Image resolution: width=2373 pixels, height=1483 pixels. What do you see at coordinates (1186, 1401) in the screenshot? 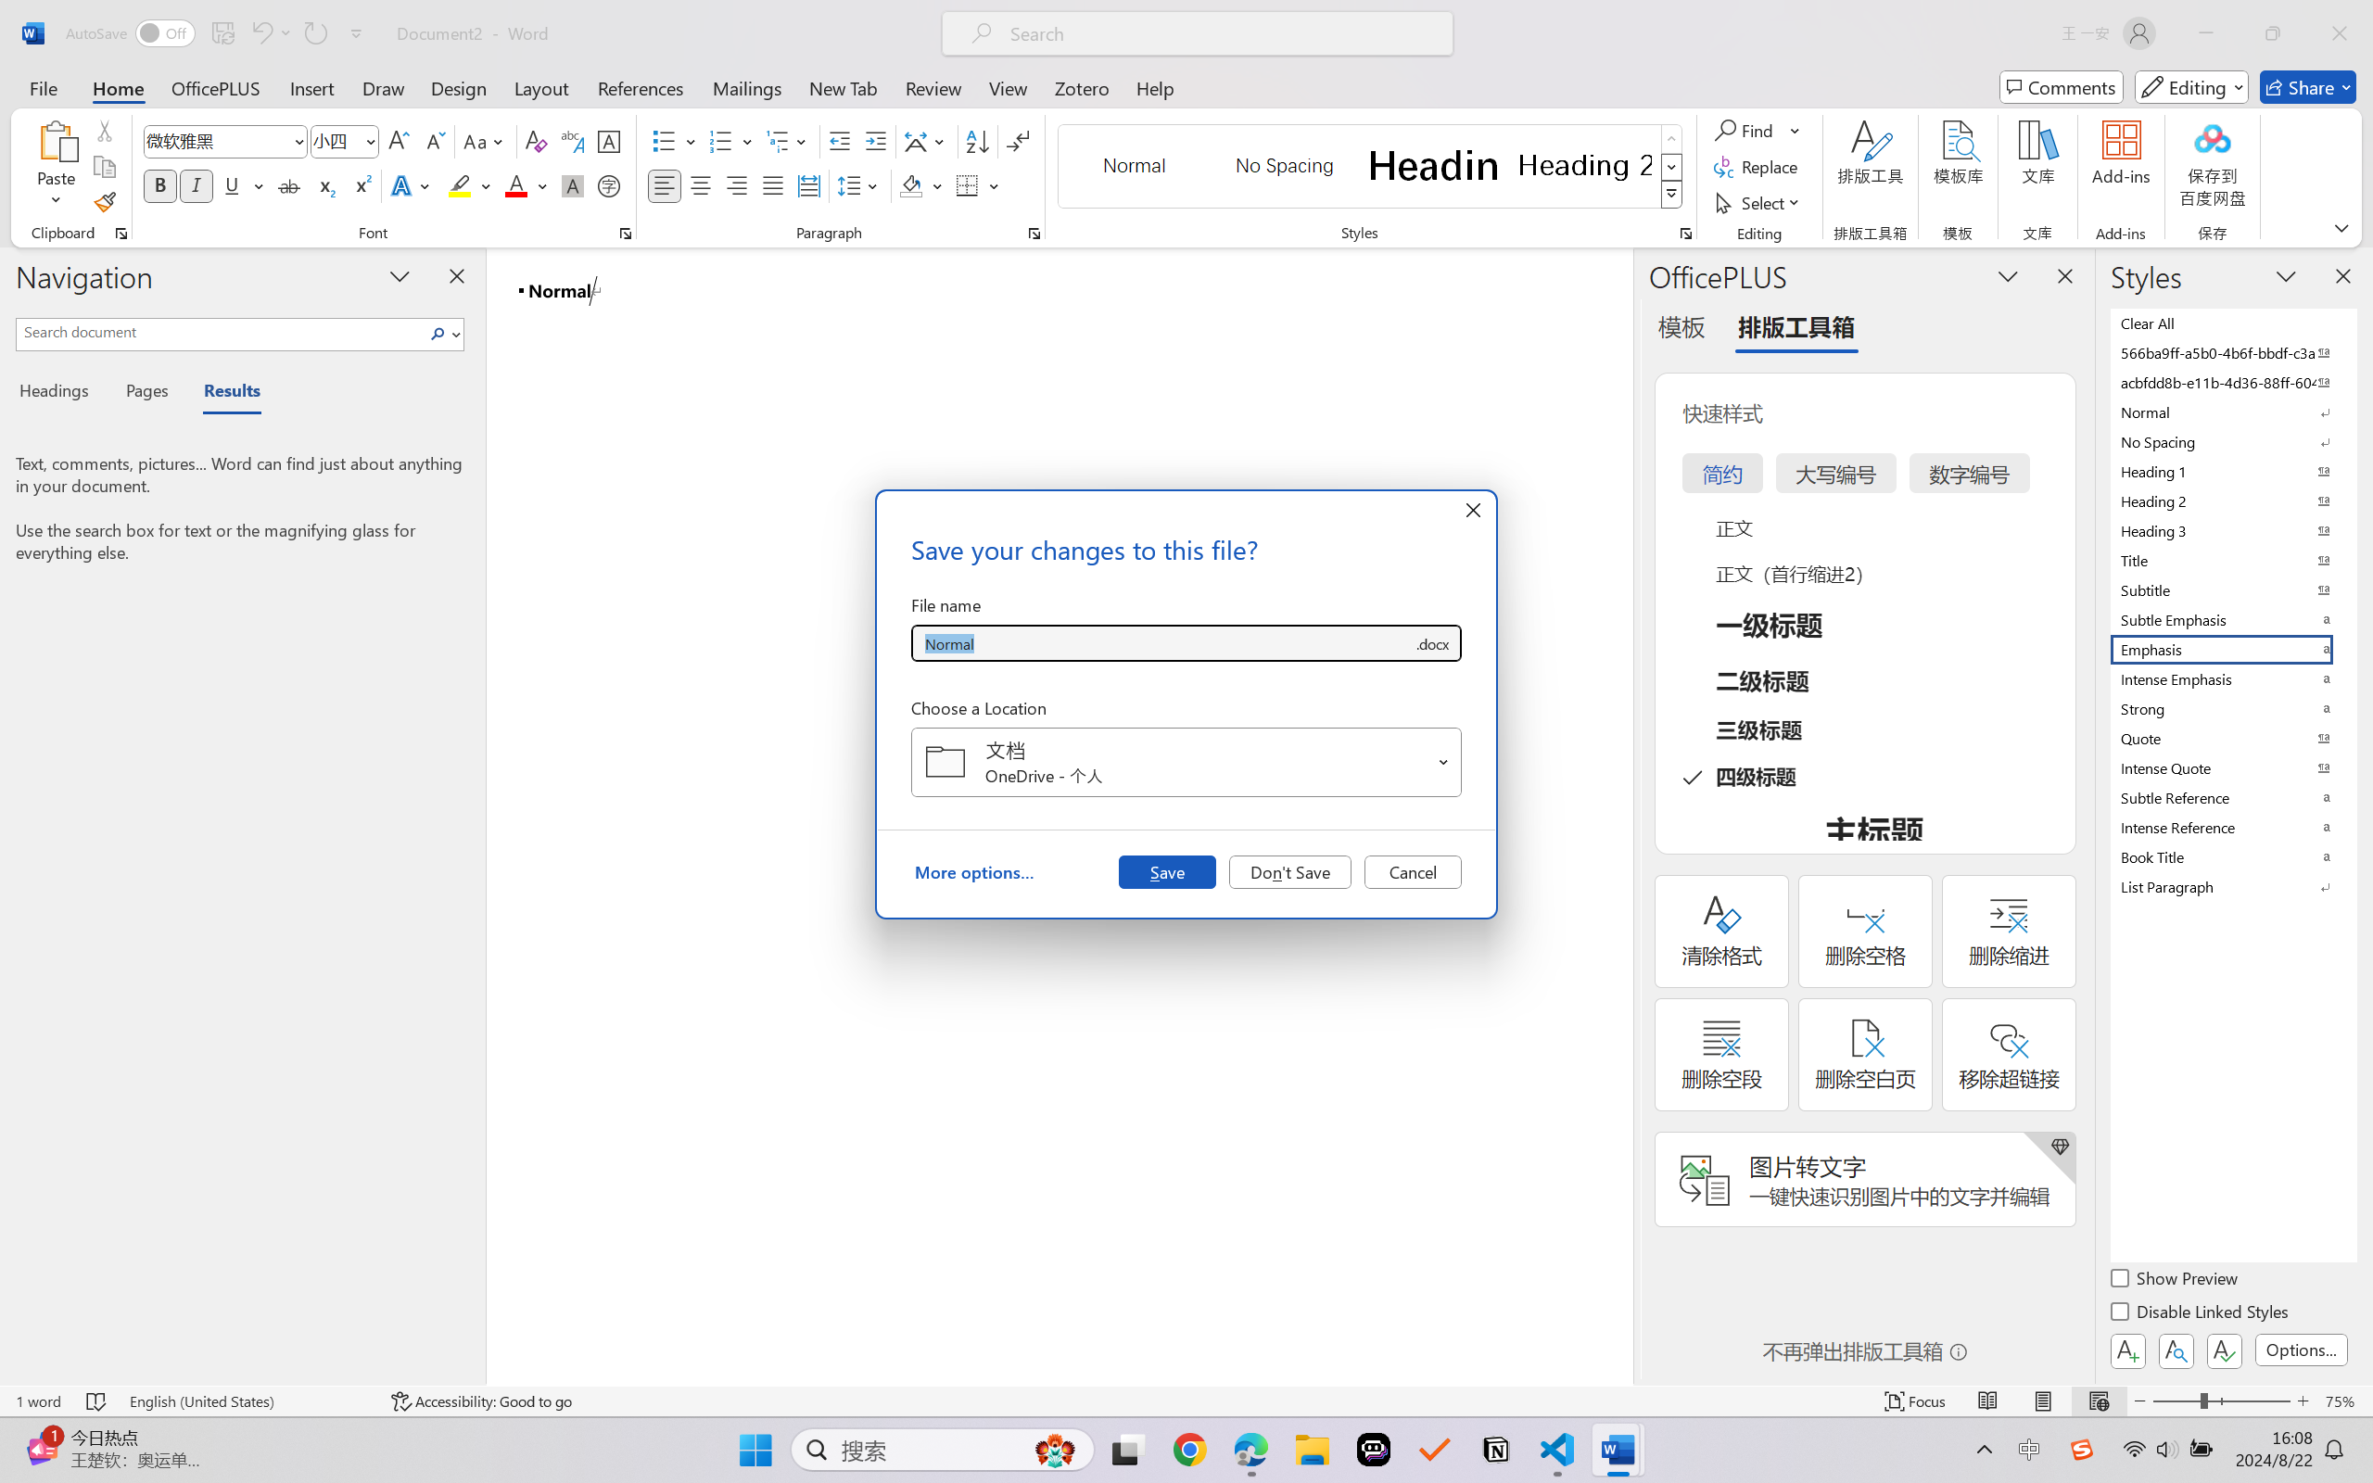
I see `Class: MsoCommandBar` at bounding box center [1186, 1401].